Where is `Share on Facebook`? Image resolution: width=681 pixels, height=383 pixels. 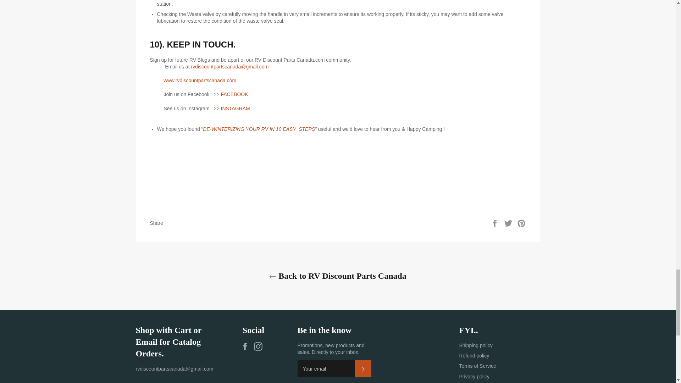
Share on Facebook is located at coordinates (495, 223).